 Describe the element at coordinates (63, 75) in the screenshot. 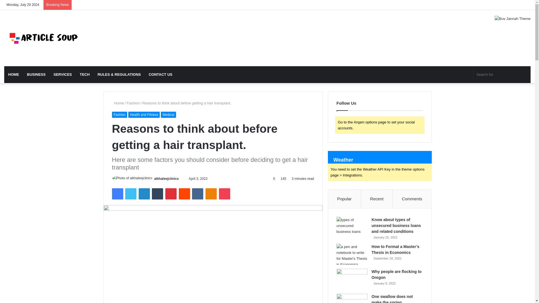

I see `SERVICES` at that location.